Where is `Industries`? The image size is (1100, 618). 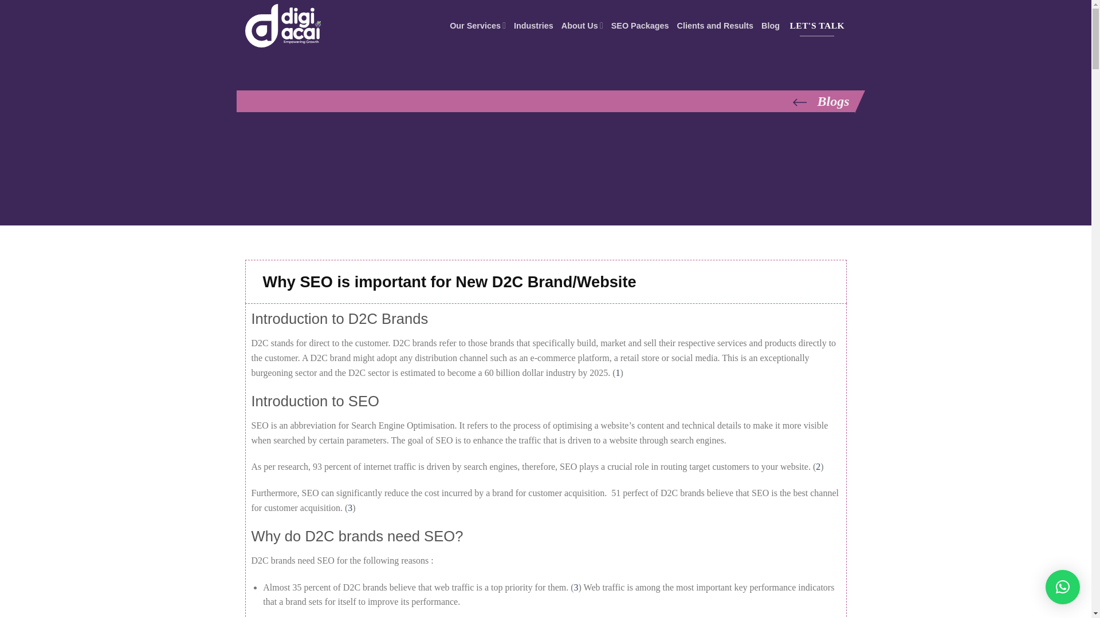
Industries is located at coordinates (533, 25).